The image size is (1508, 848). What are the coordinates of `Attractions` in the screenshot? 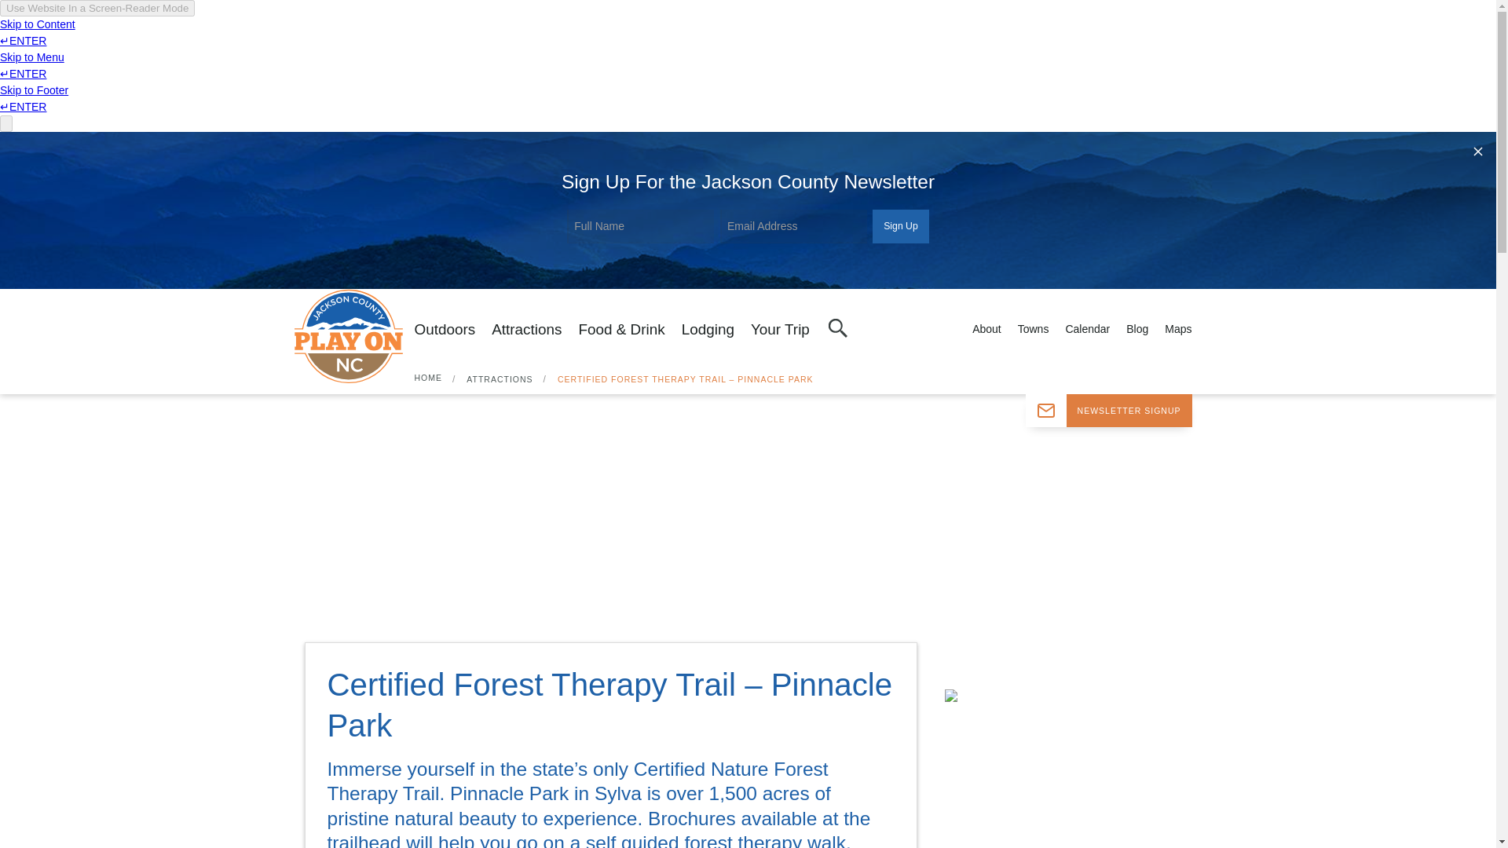 It's located at (526, 330).